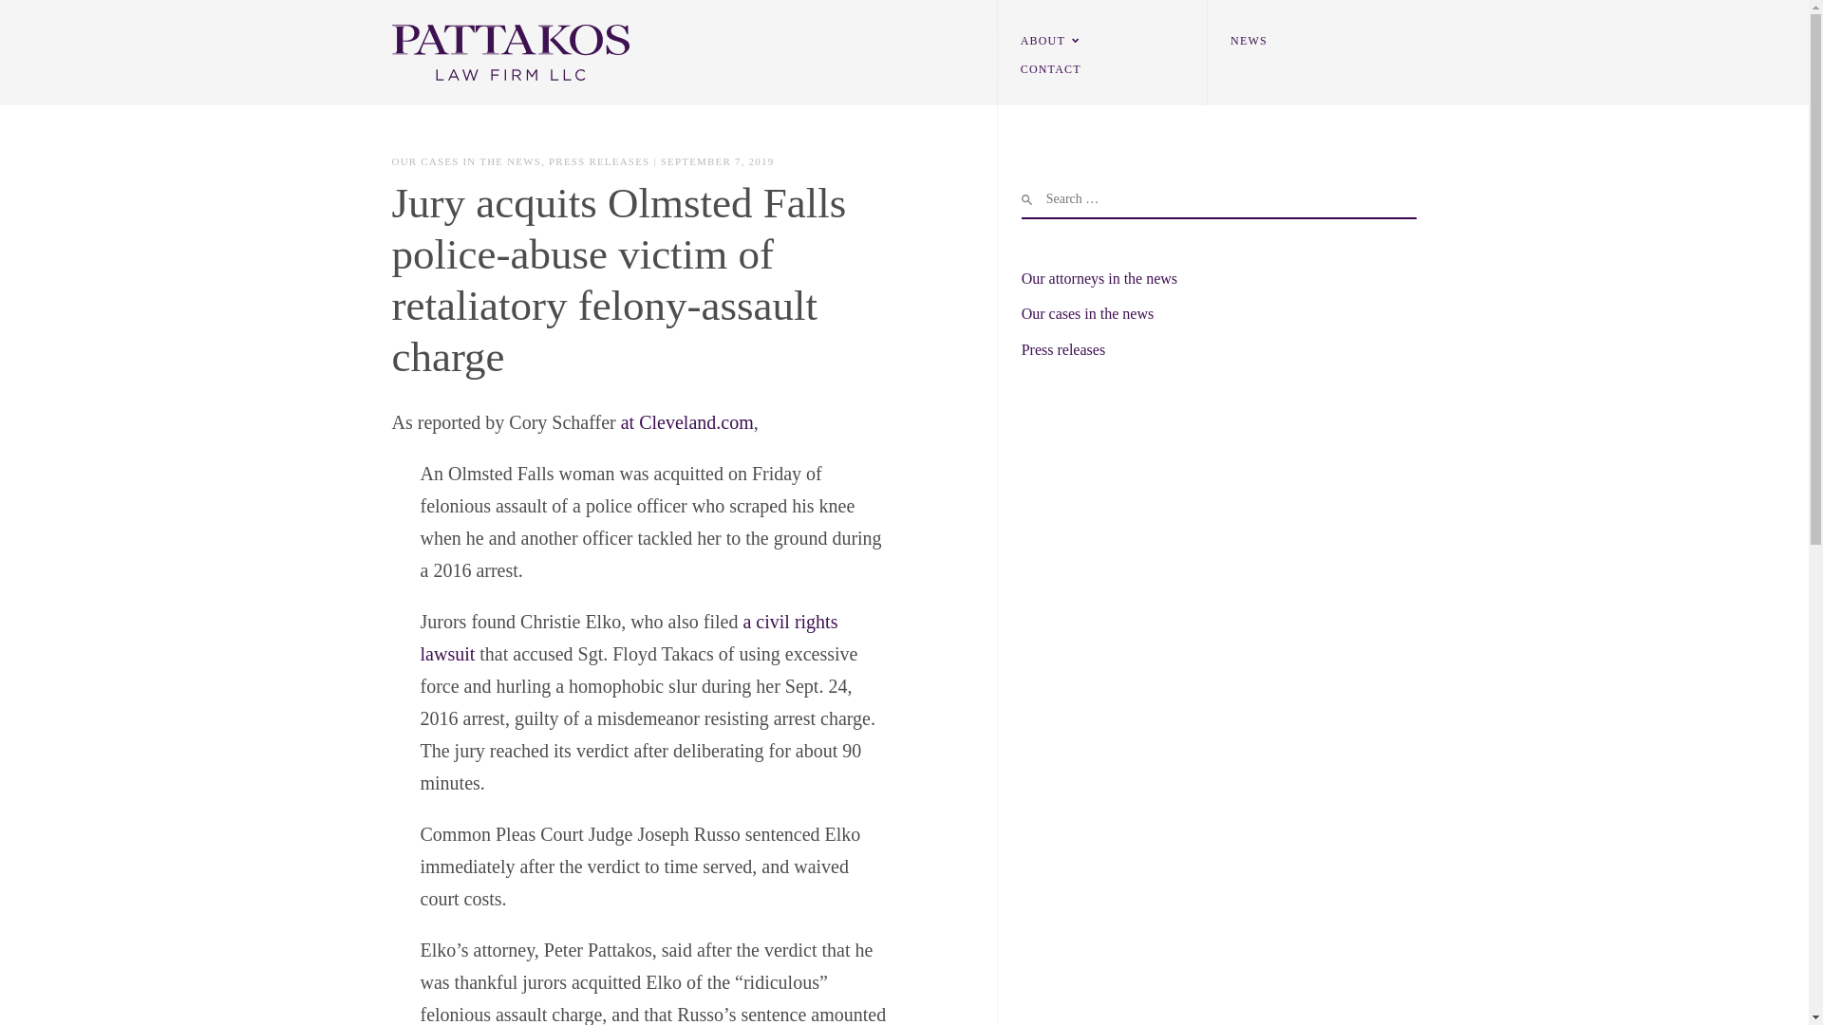 This screenshot has width=1823, height=1025. What do you see at coordinates (1087, 313) in the screenshot?
I see `Our cases in the news` at bounding box center [1087, 313].